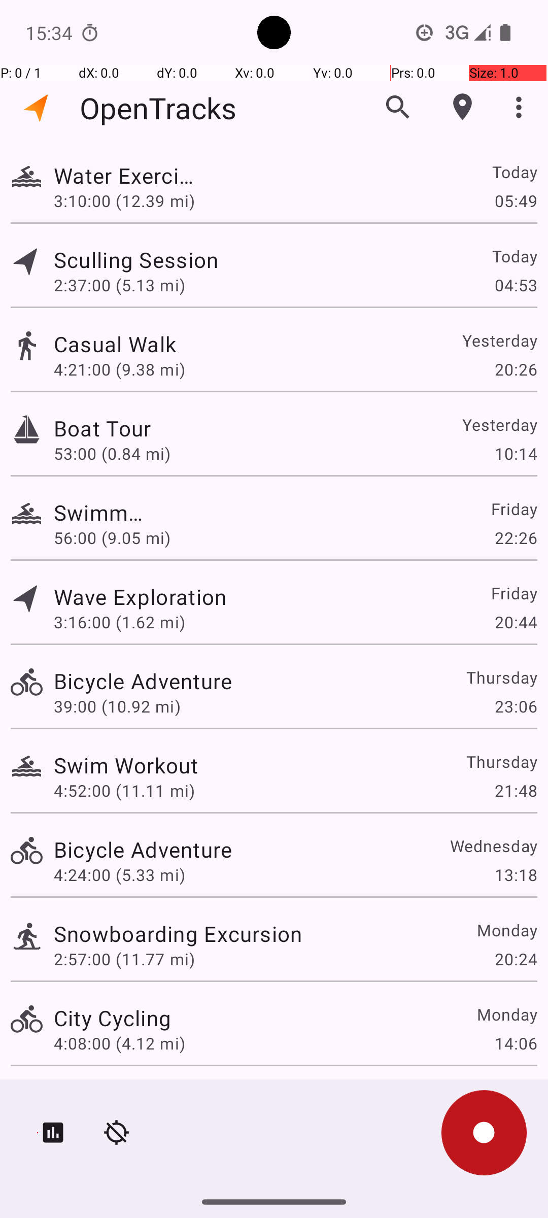  Describe the element at coordinates (516, 200) in the screenshot. I see `05:49` at that location.